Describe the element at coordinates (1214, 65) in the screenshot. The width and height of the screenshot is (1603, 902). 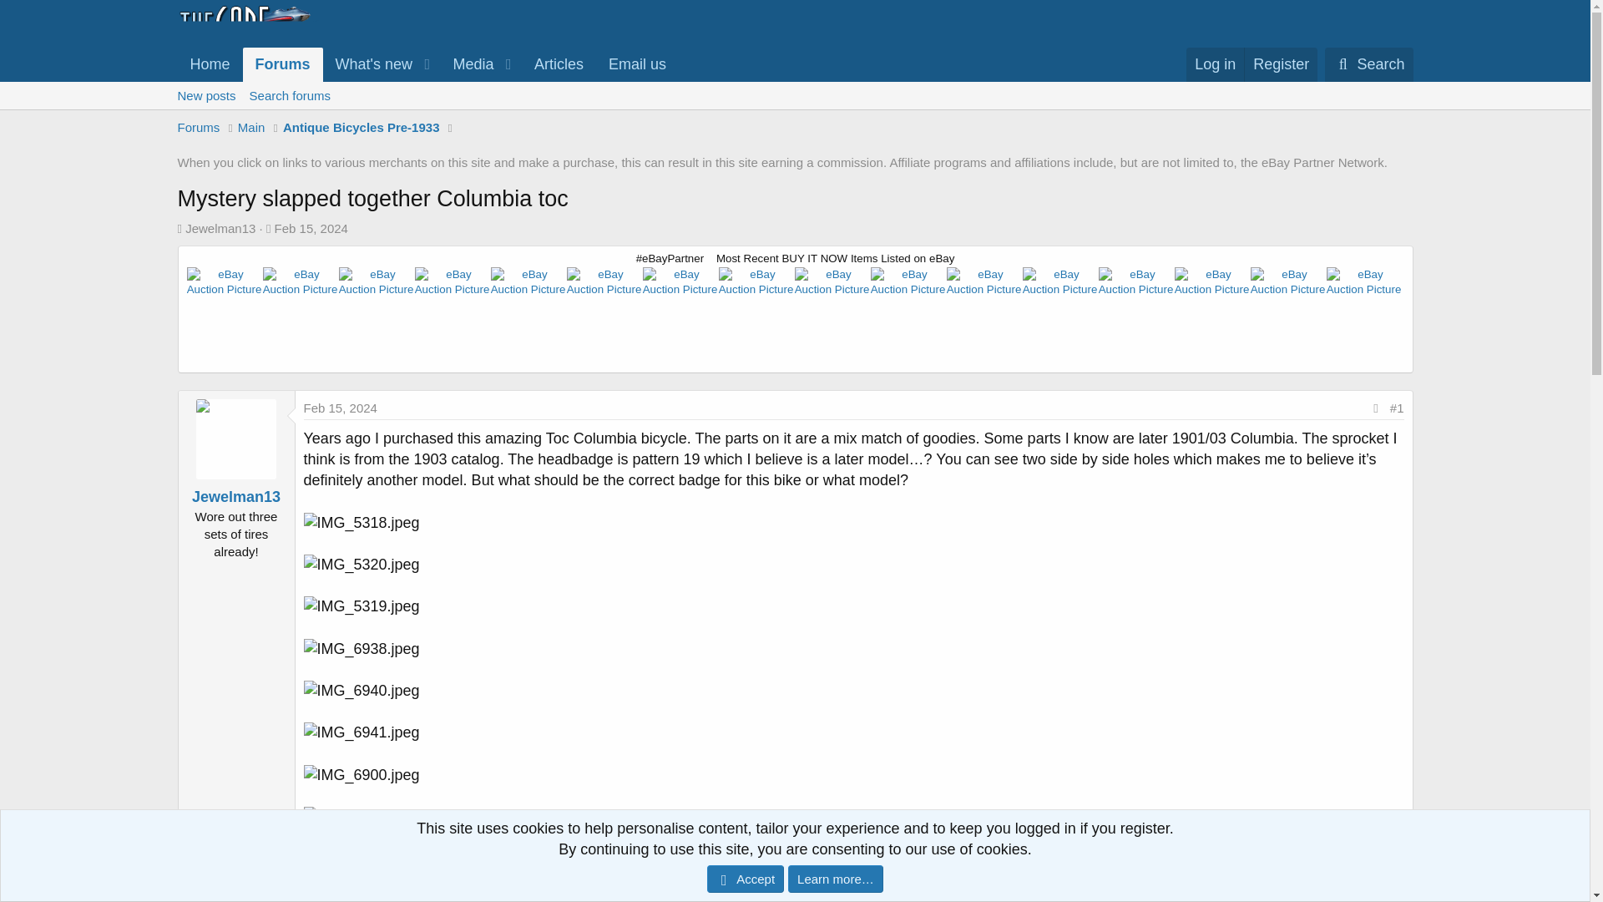
I see `Forums` at that location.